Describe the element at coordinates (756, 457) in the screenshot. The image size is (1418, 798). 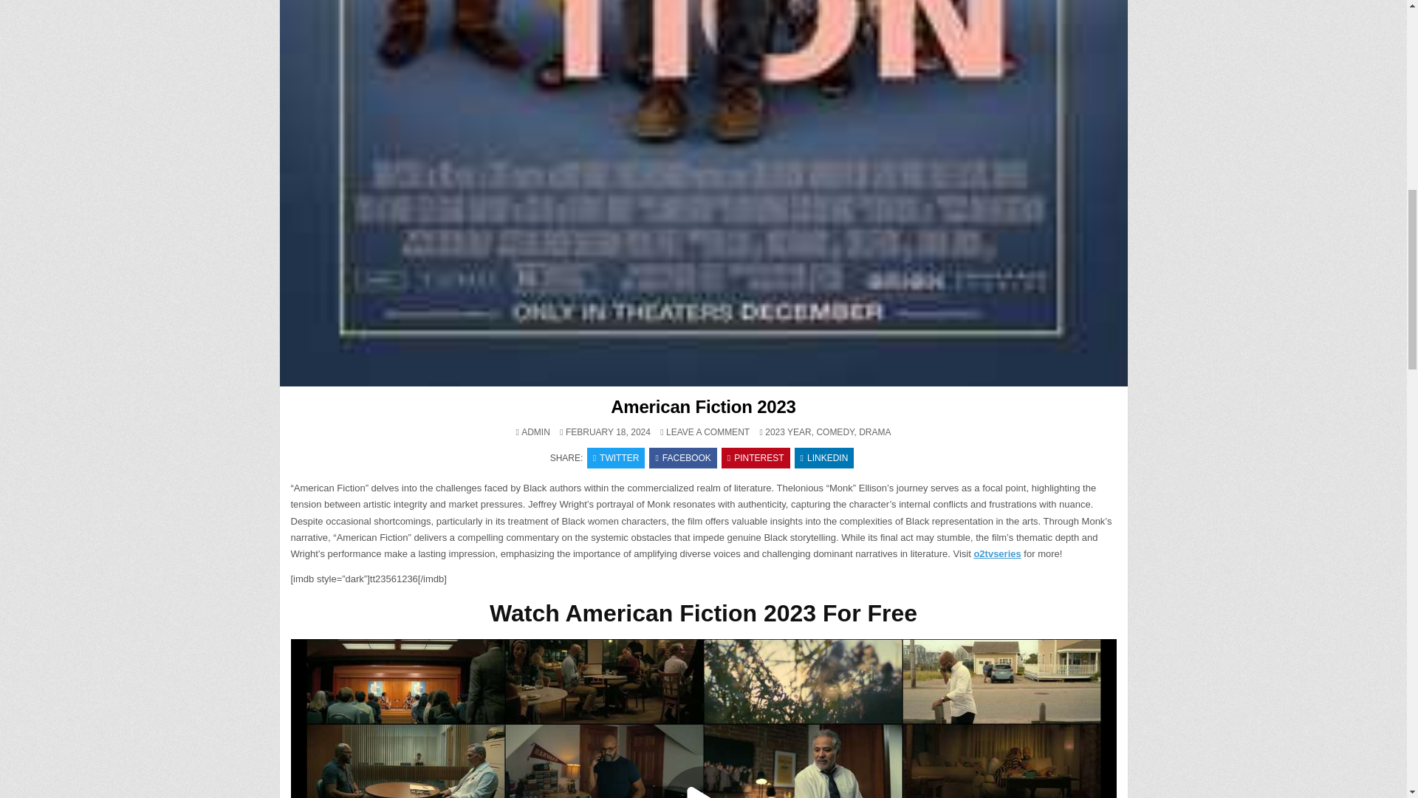
I see `PINTEREST` at that location.